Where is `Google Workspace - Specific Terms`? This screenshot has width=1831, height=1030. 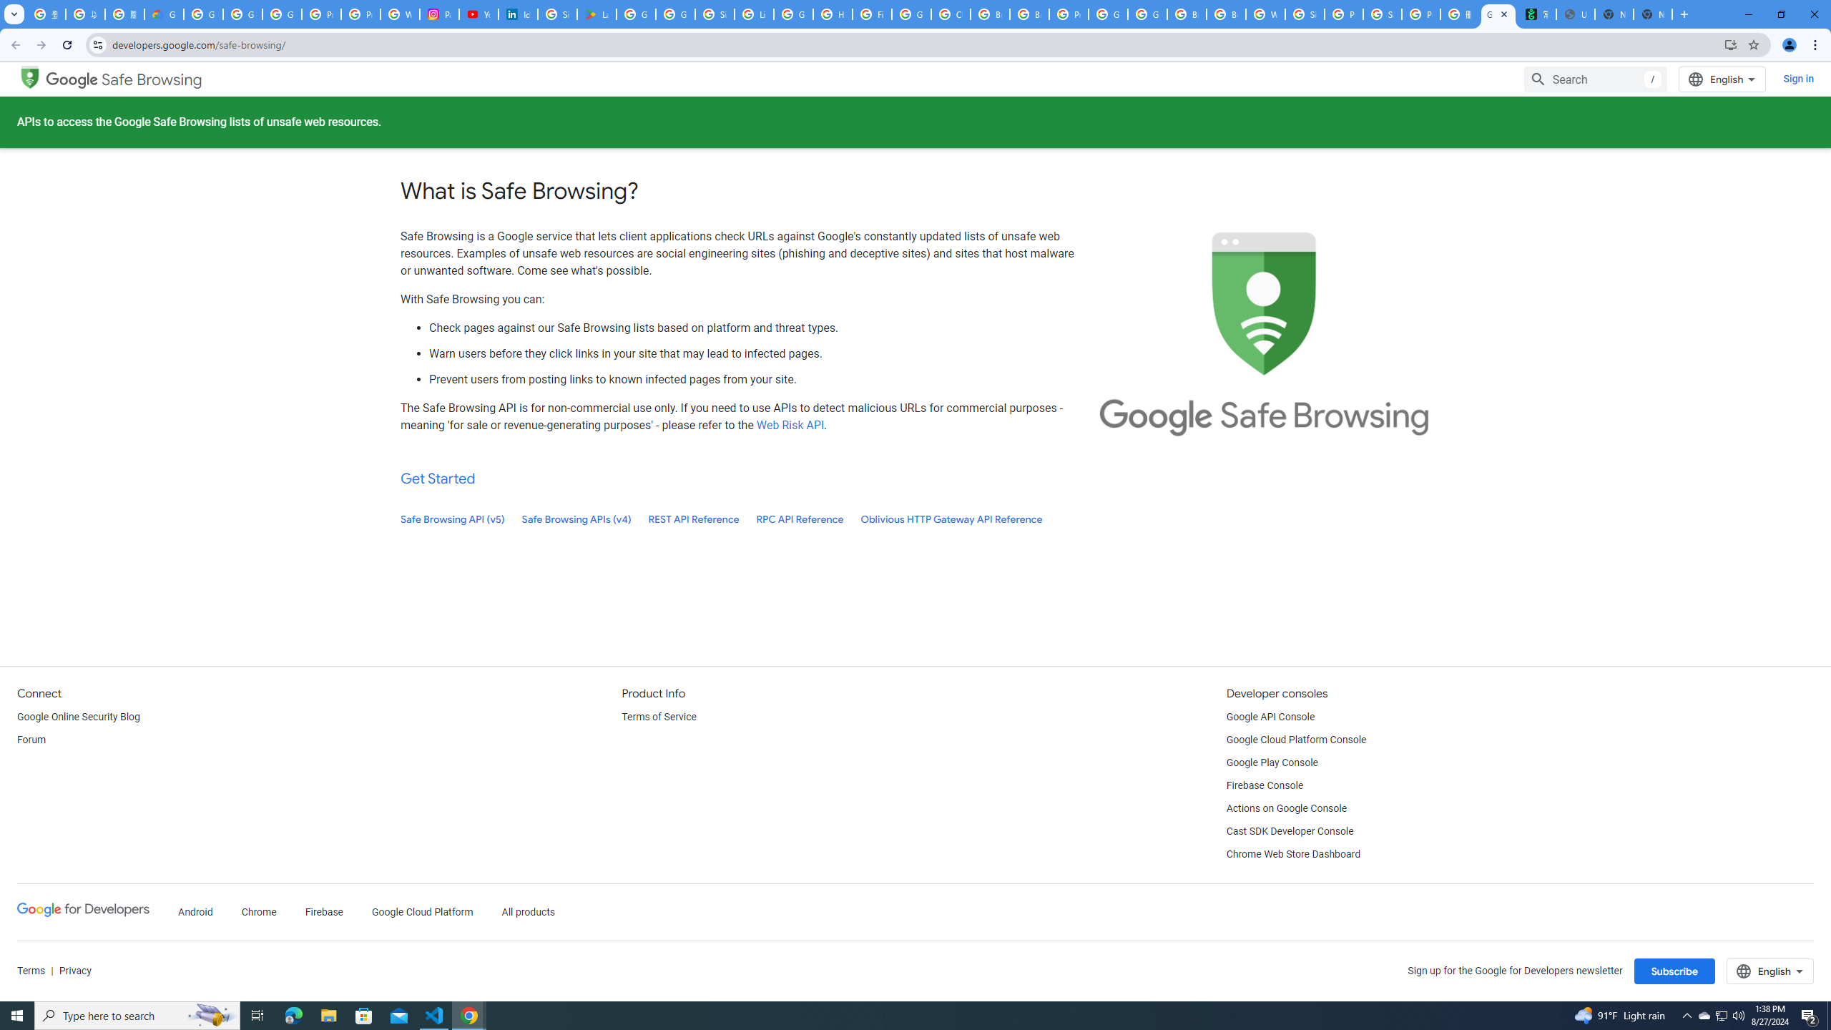 Google Workspace - Specific Terms is located at coordinates (675, 14).